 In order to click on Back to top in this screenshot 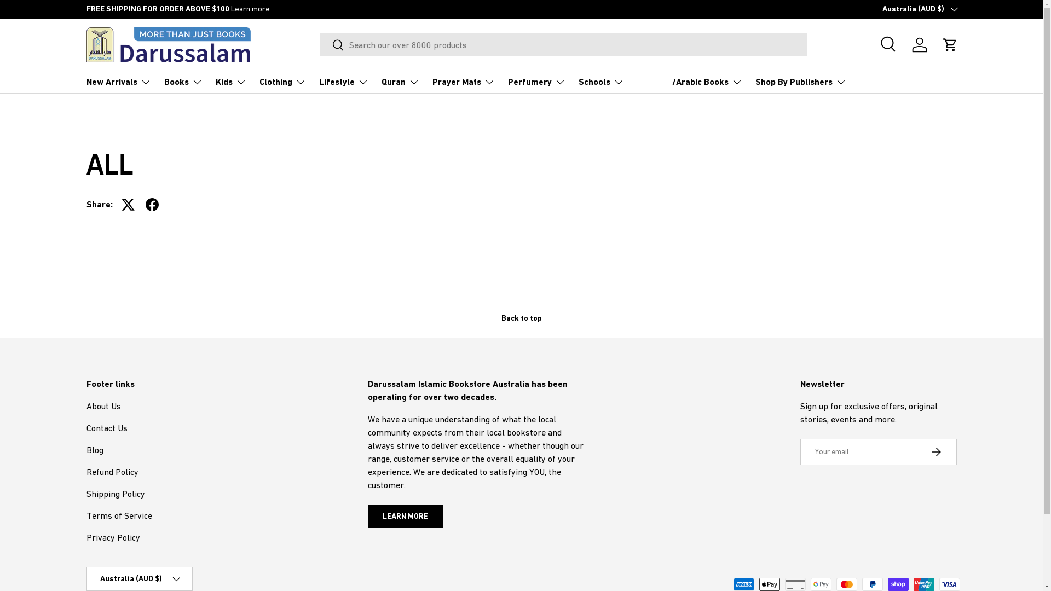, I will do `click(521, 318)`.